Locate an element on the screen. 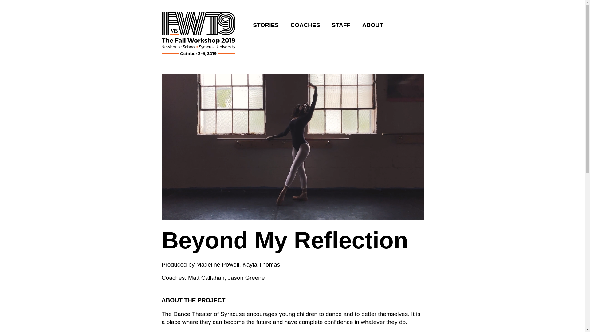  COACHES is located at coordinates (305, 25).